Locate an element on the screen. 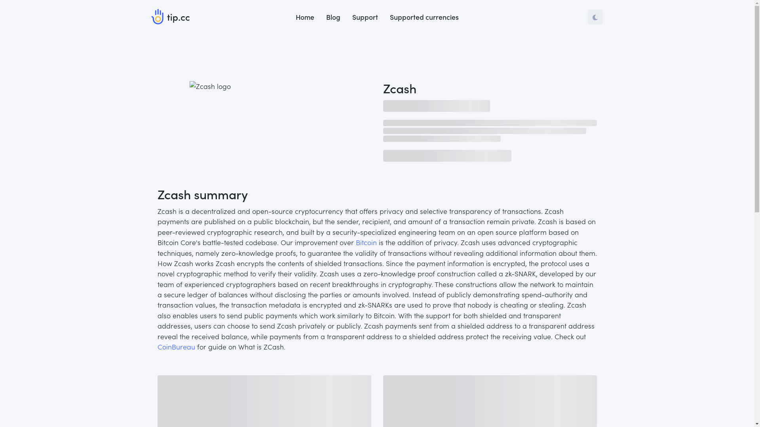  Bitcoin is located at coordinates (366, 242).